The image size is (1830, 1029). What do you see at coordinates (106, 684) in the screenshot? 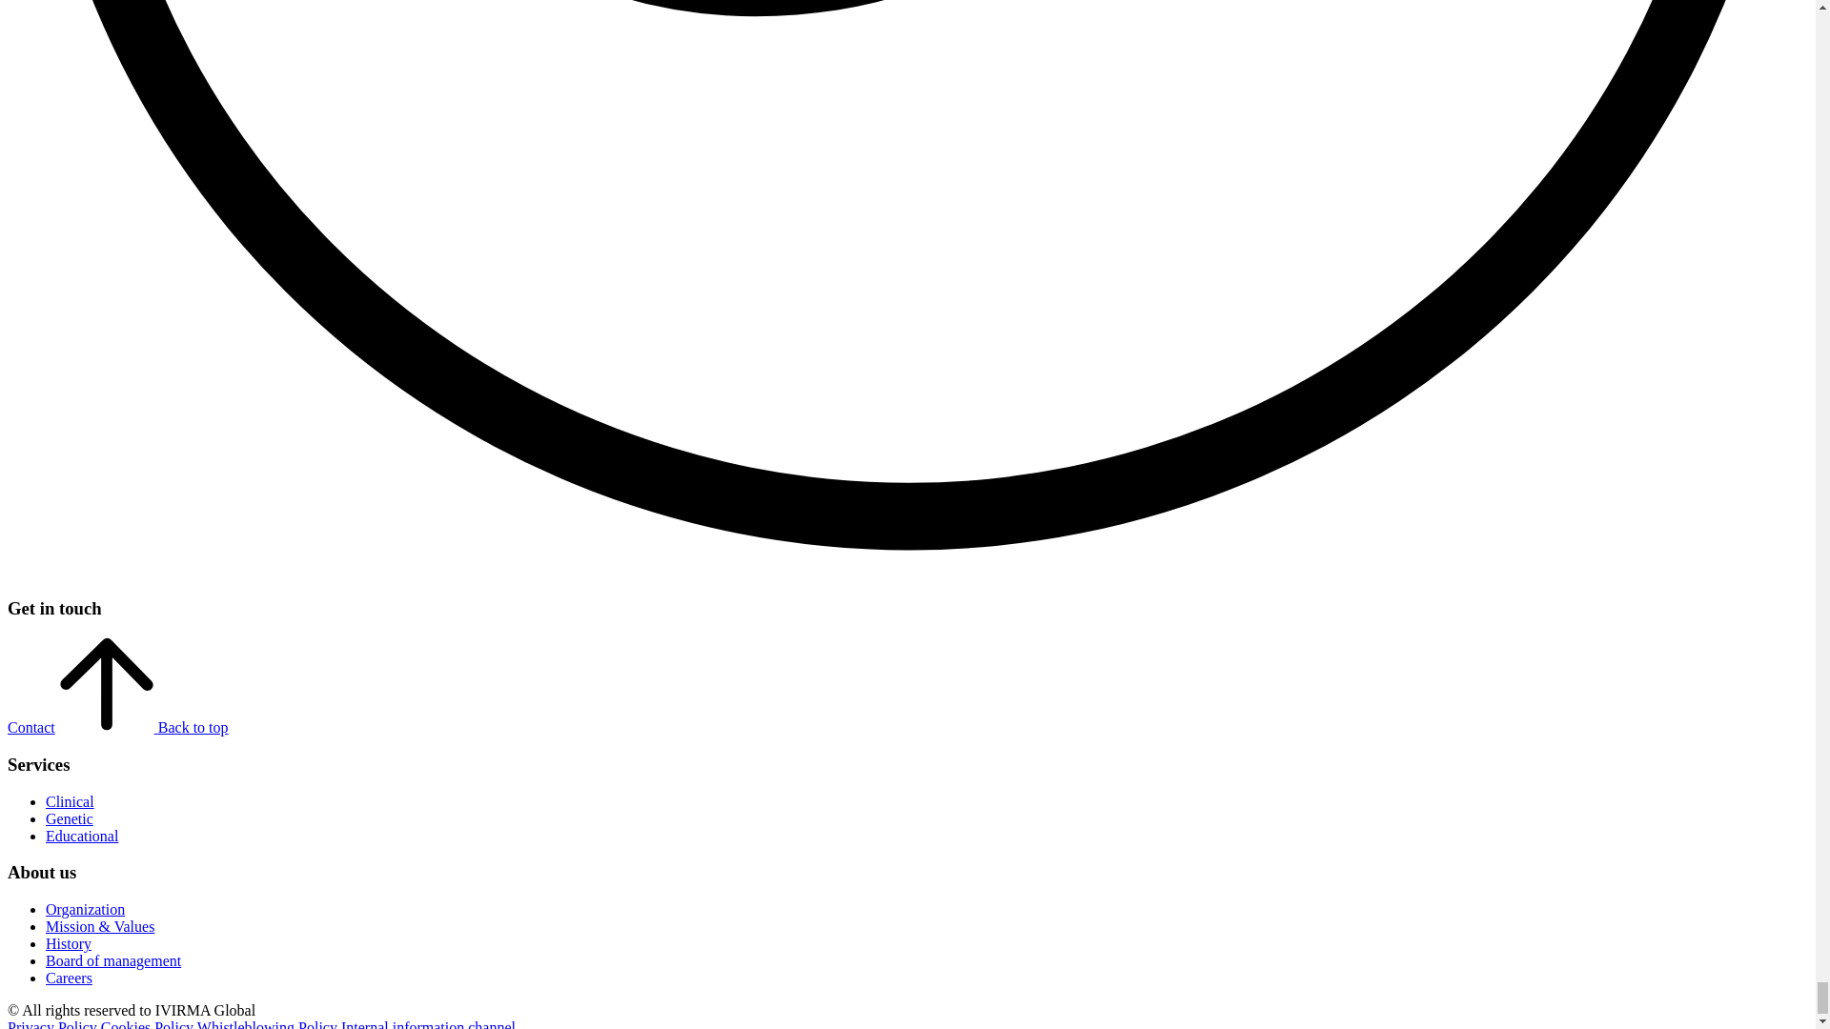
I see `backtotop` at bounding box center [106, 684].